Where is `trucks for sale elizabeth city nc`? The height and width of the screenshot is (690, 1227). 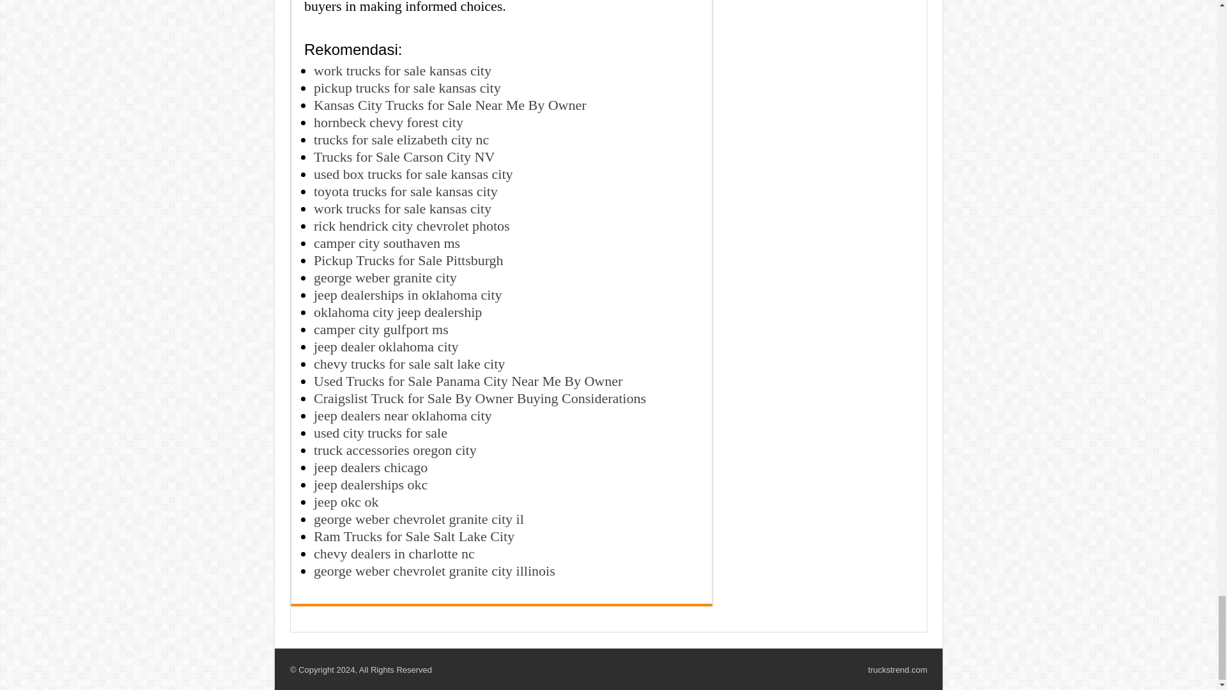
trucks for sale elizabeth city nc is located at coordinates (401, 139).